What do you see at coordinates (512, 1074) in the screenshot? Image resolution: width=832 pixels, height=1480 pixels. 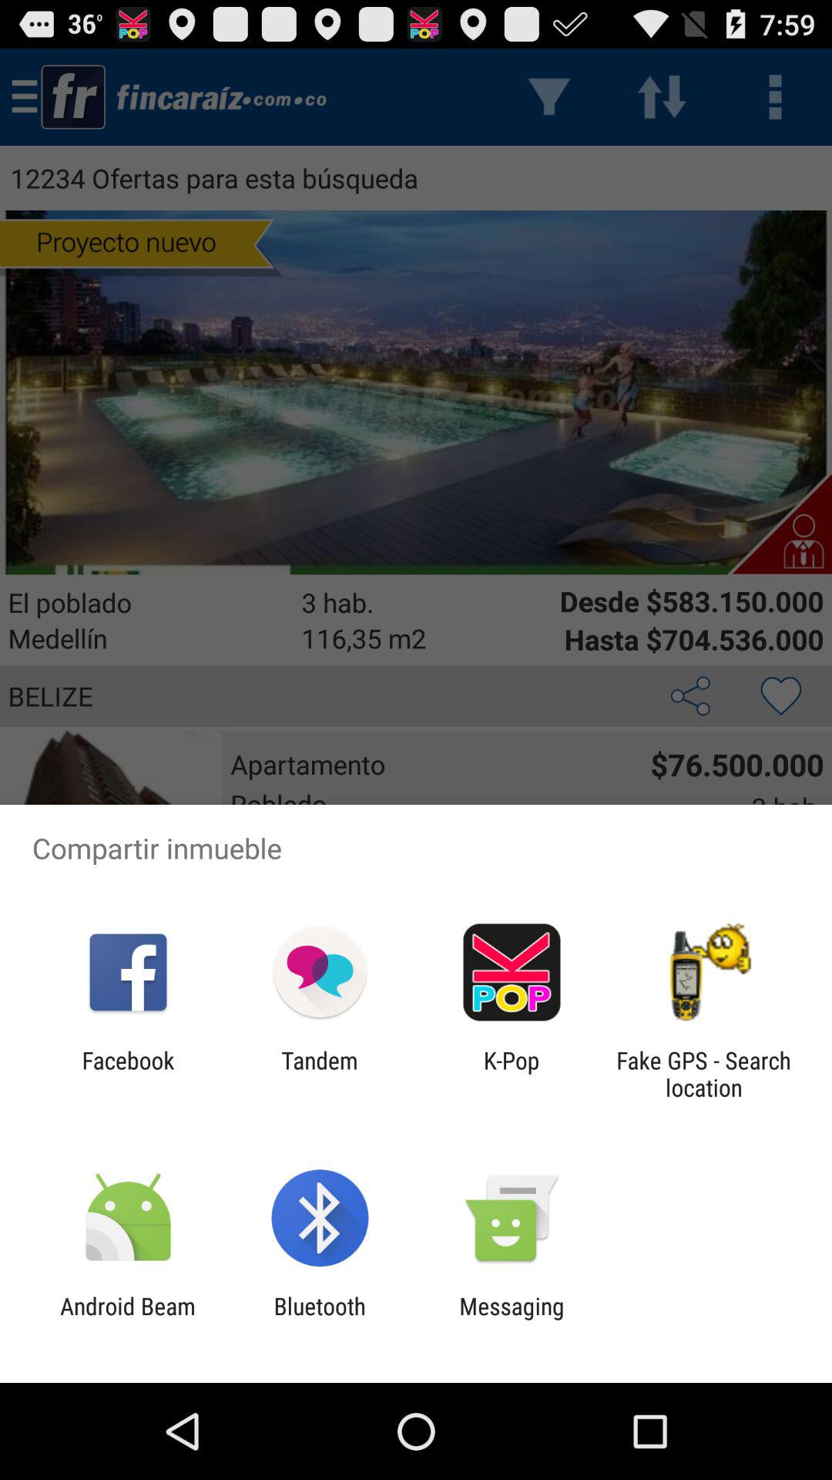 I see `click the item next to tandem` at bounding box center [512, 1074].